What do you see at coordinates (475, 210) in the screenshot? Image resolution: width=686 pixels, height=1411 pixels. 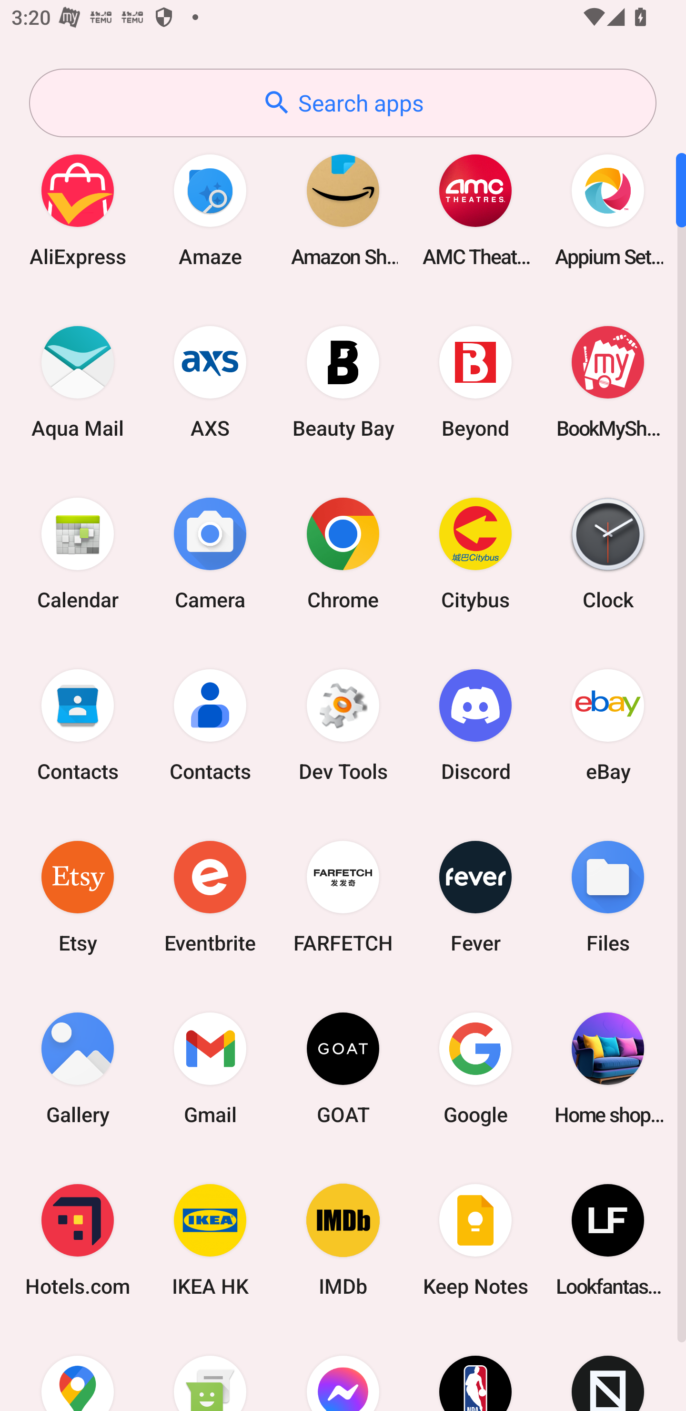 I see `AMC Theatres` at bounding box center [475, 210].